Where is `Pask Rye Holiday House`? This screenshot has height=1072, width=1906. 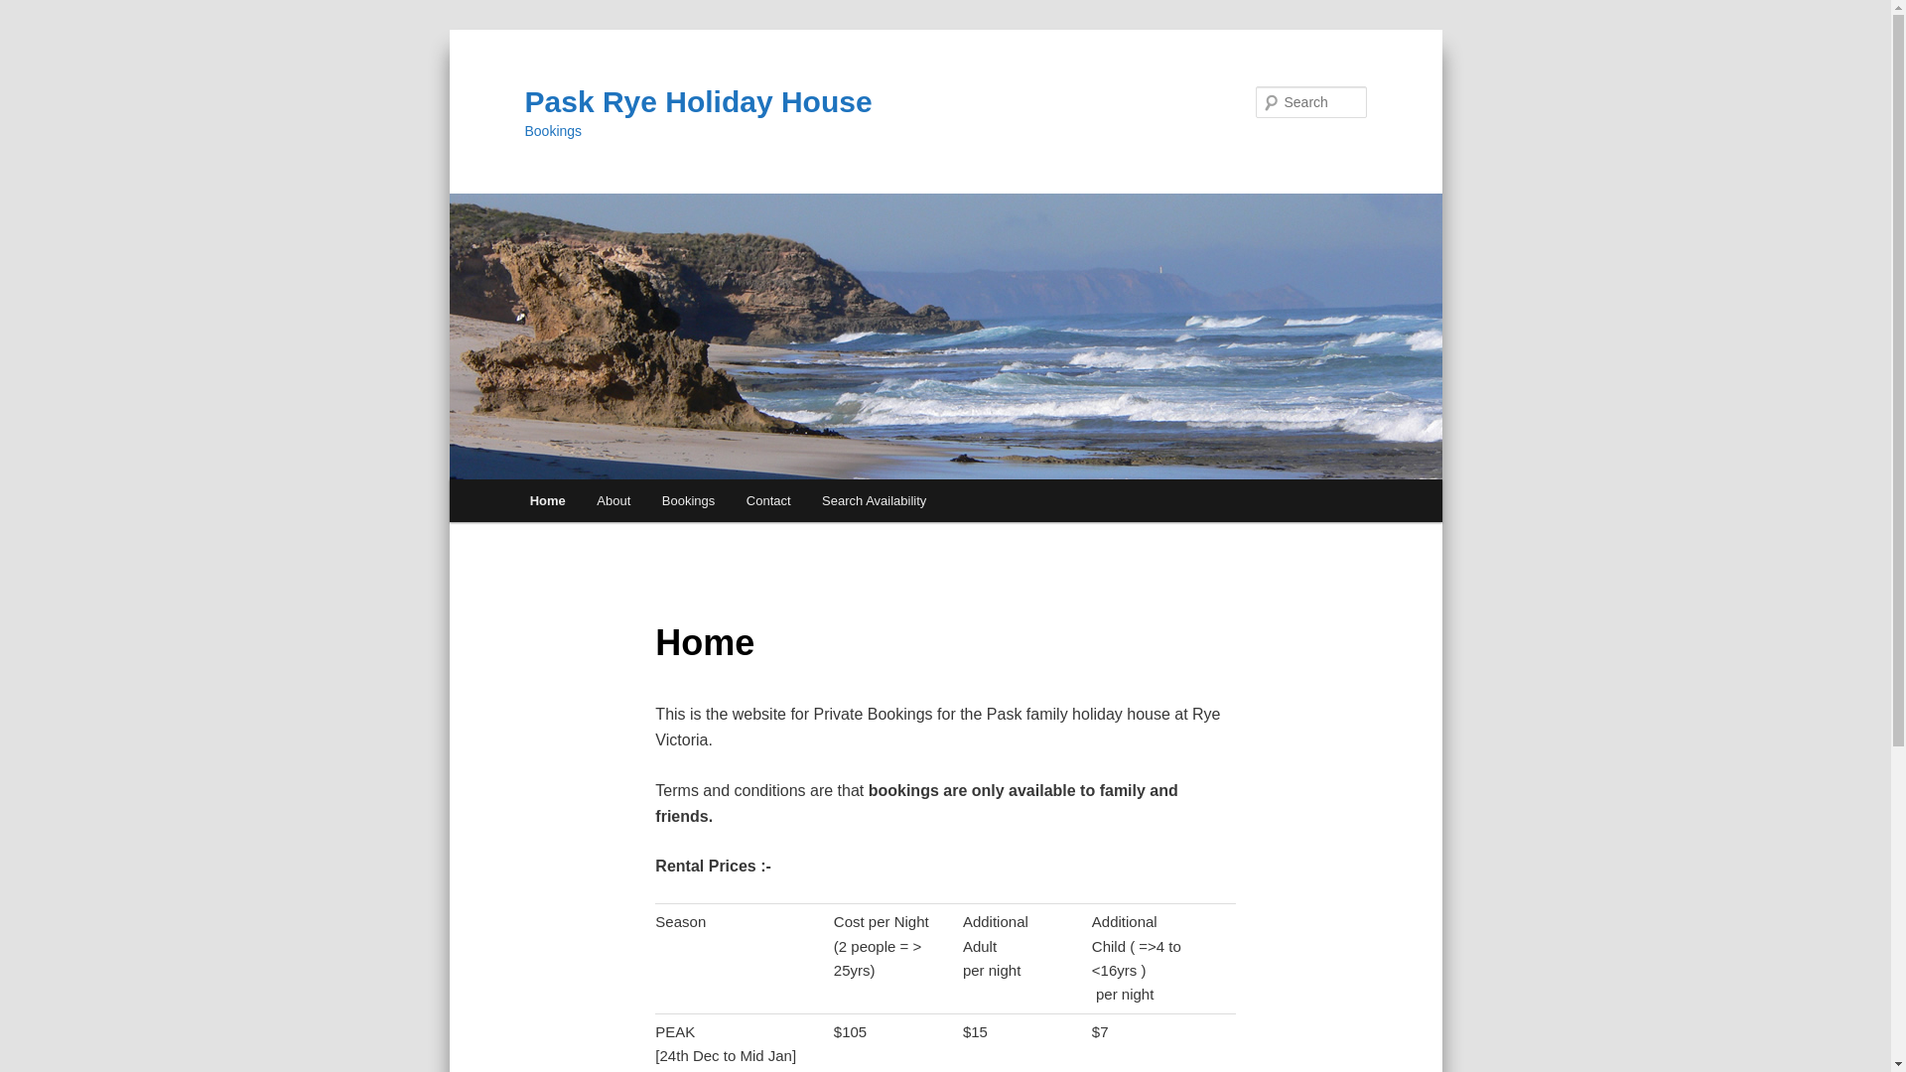
Pask Rye Holiday House is located at coordinates (698, 101).